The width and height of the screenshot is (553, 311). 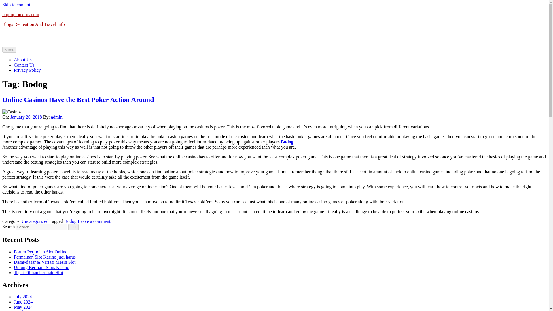 I want to click on Contact Us, so click(x=24, y=65).